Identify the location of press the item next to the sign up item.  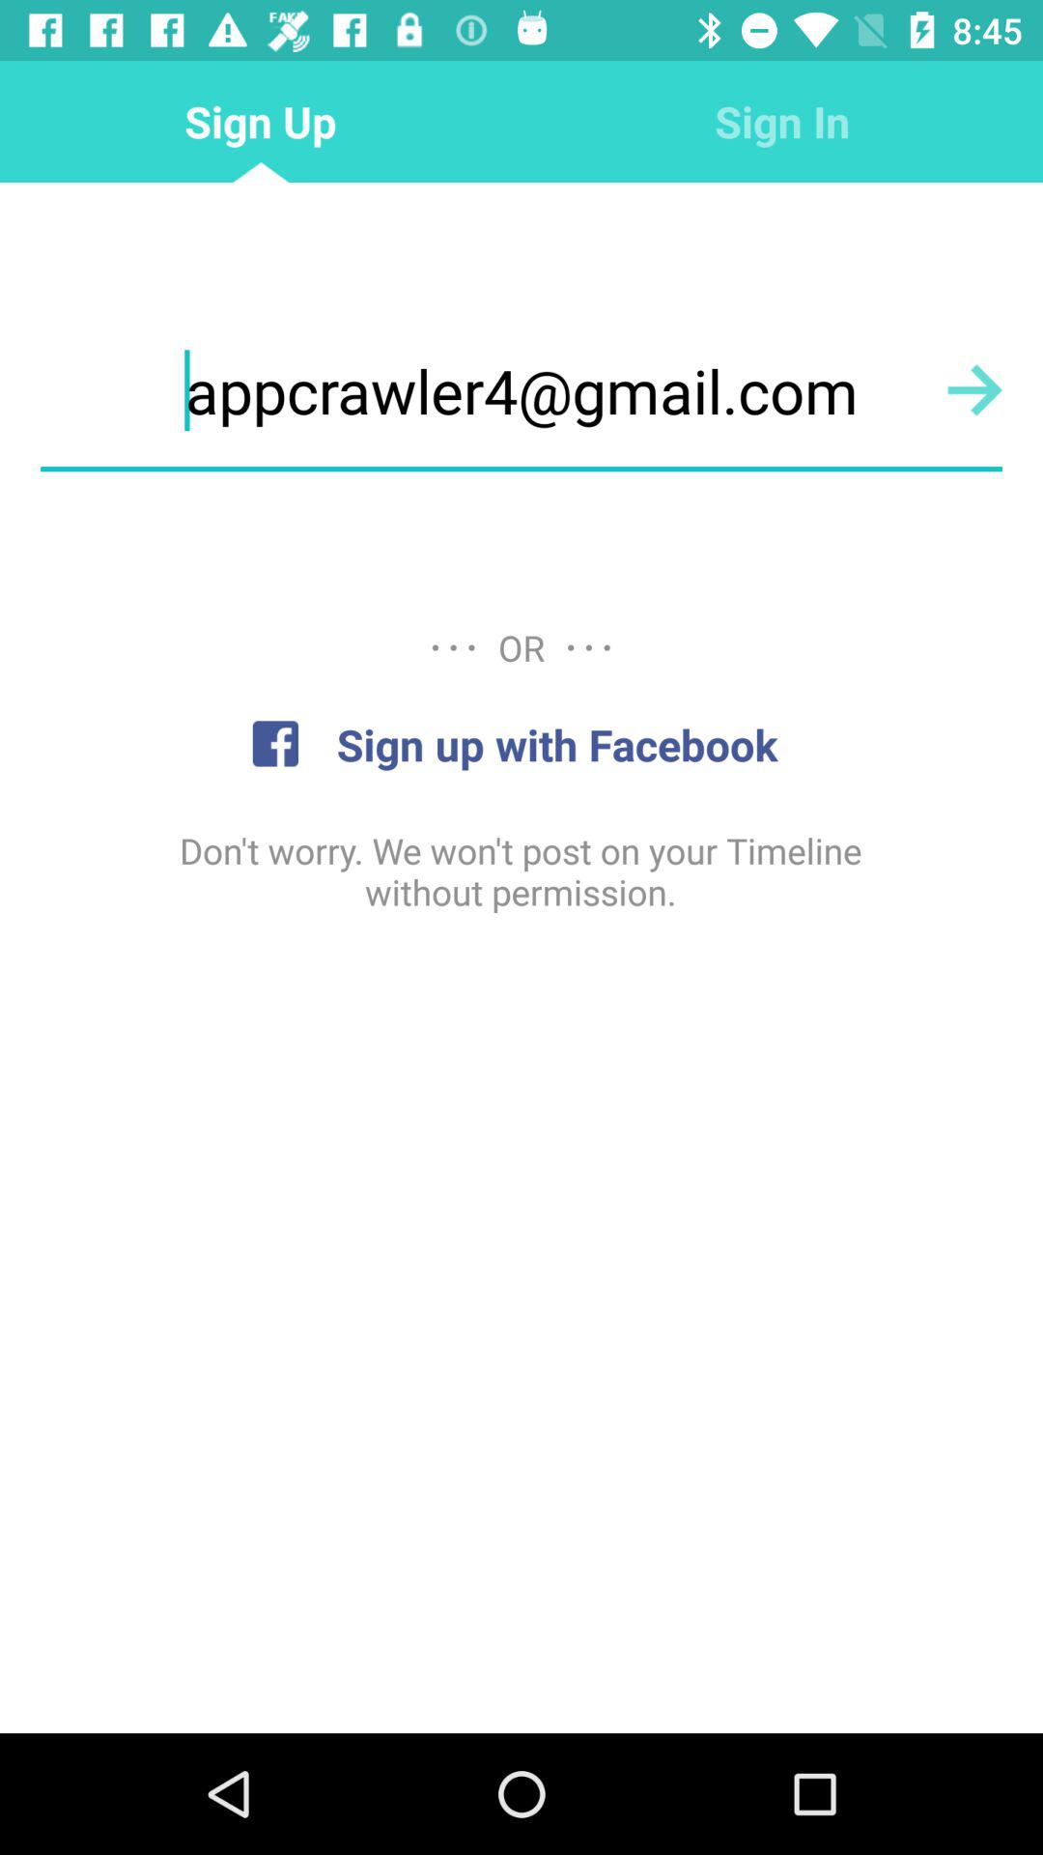
(782, 122).